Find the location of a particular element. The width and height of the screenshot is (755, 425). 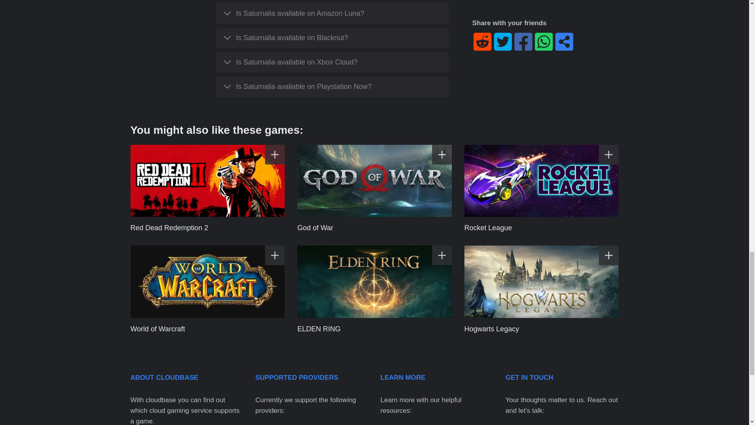

ELDEN RING 7 is located at coordinates (374, 282).